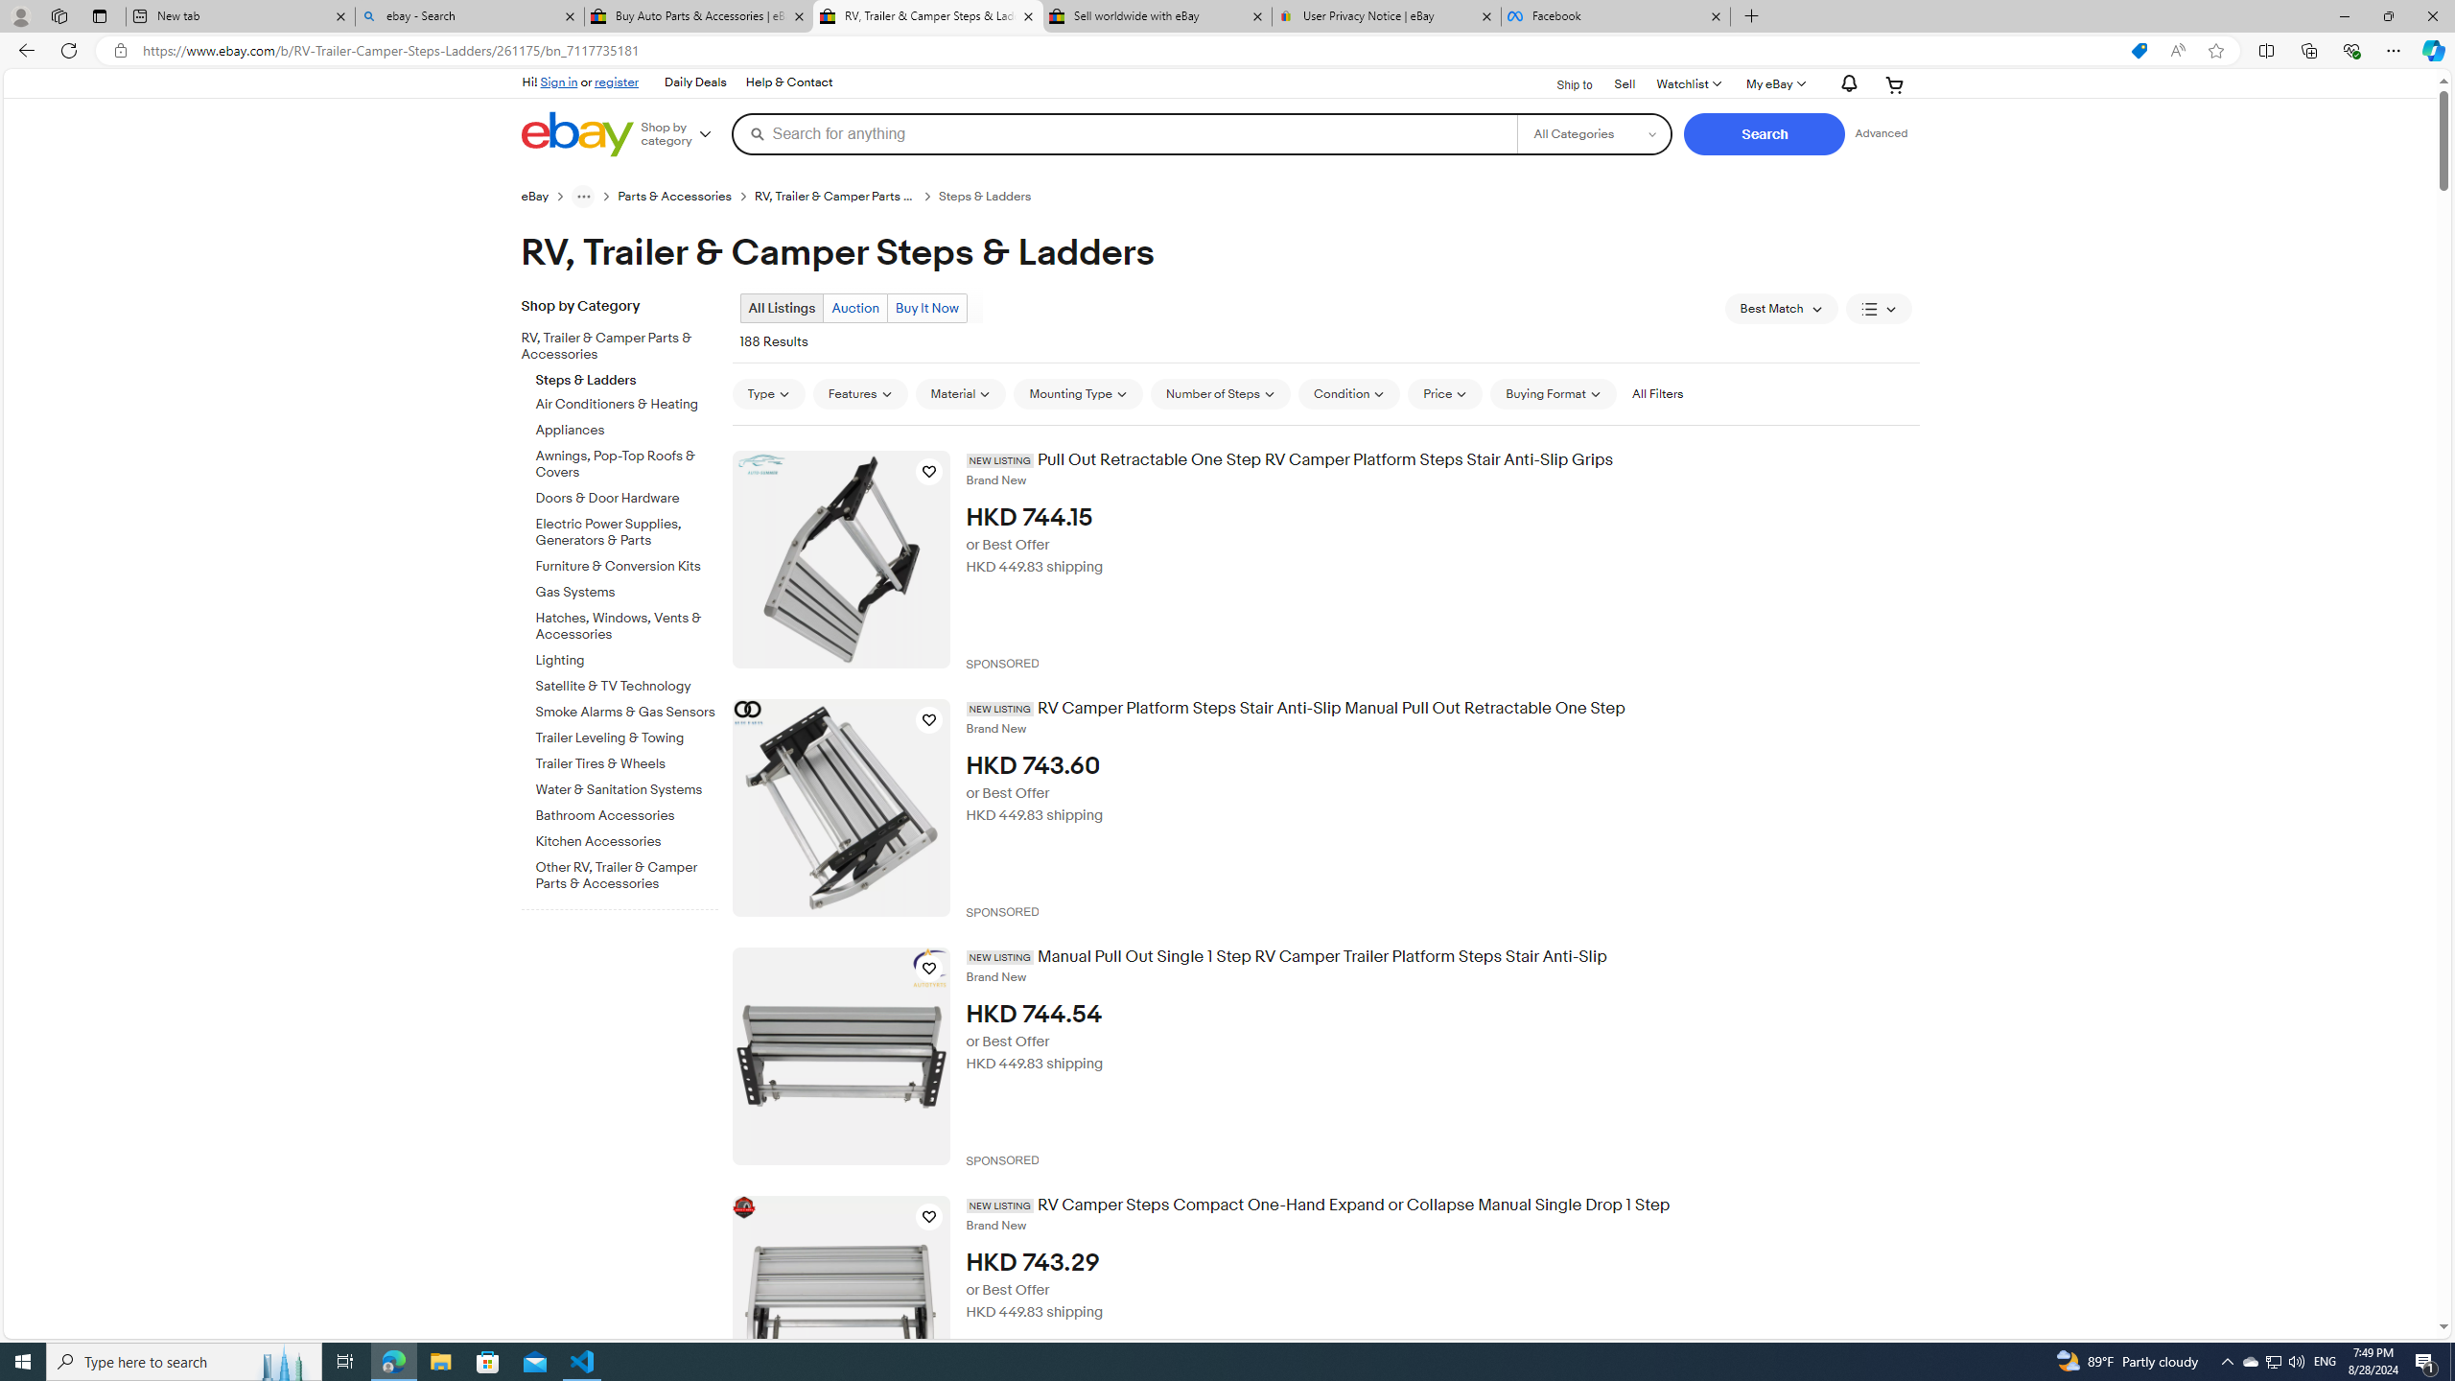  I want to click on Close tab, so click(1716, 15).